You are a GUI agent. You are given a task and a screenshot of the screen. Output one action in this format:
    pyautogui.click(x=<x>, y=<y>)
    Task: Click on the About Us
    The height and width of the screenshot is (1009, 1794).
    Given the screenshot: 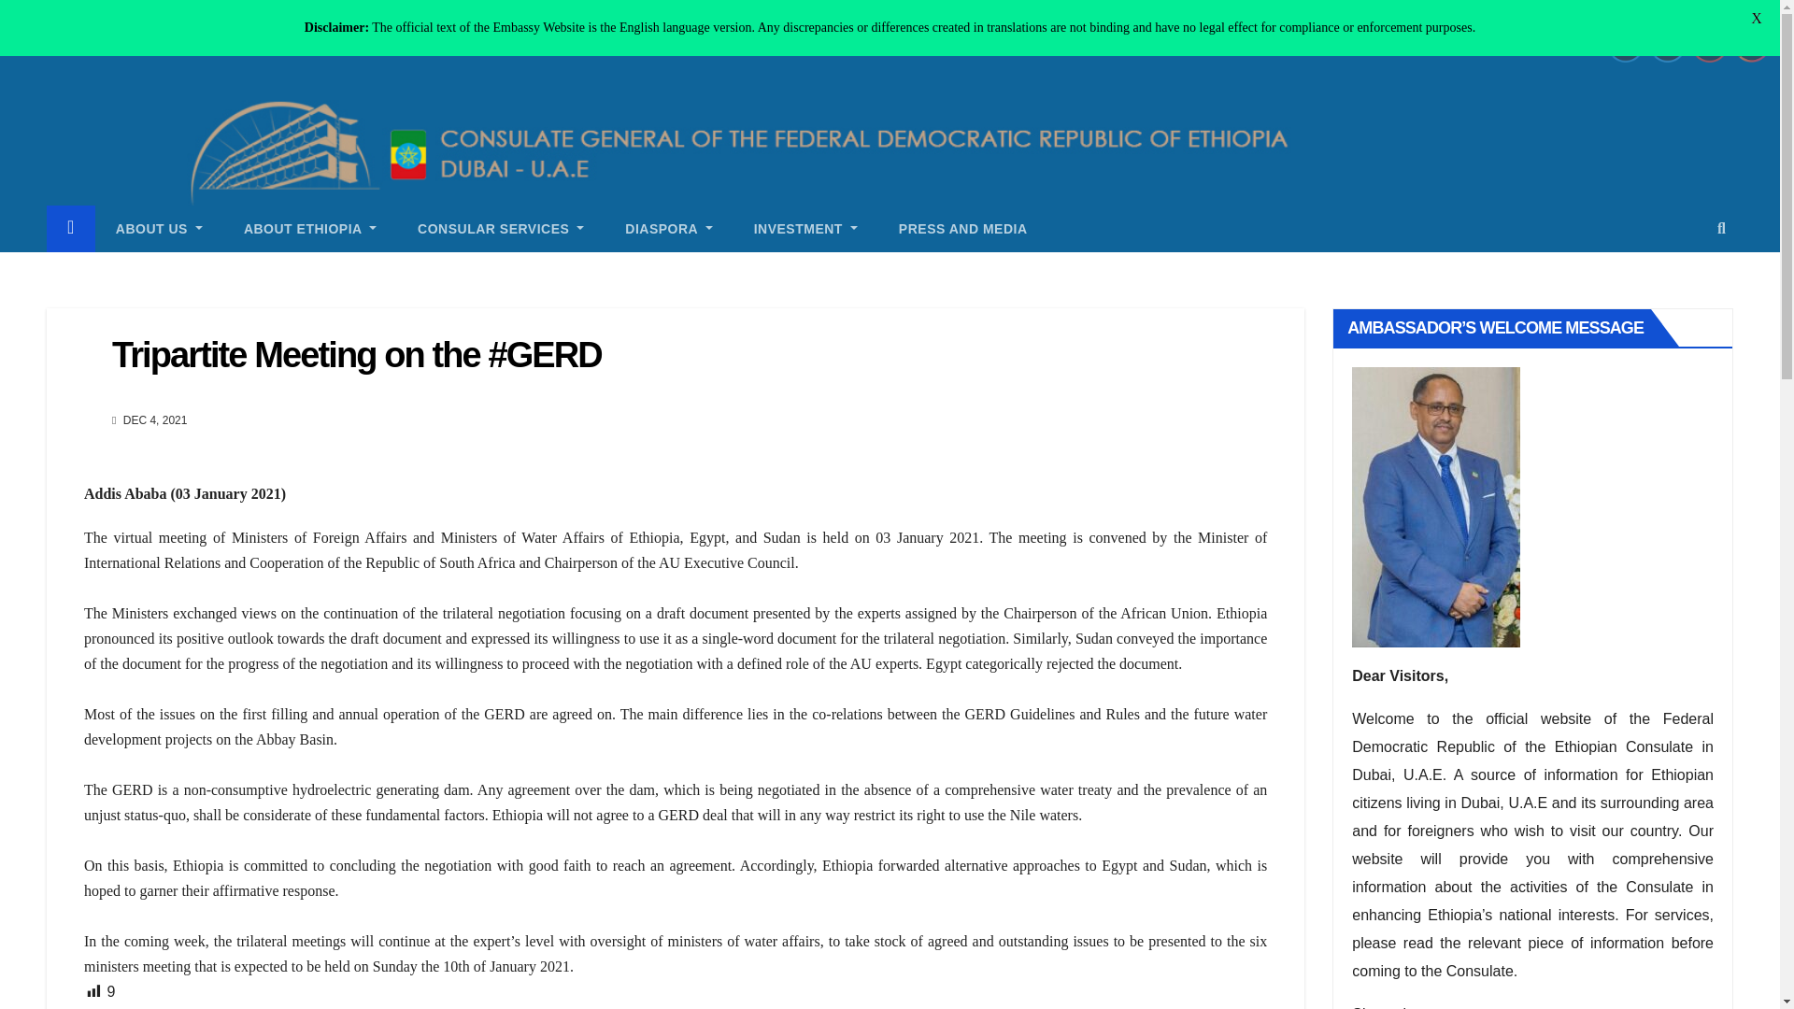 What is the action you would take?
    pyautogui.click(x=159, y=229)
    